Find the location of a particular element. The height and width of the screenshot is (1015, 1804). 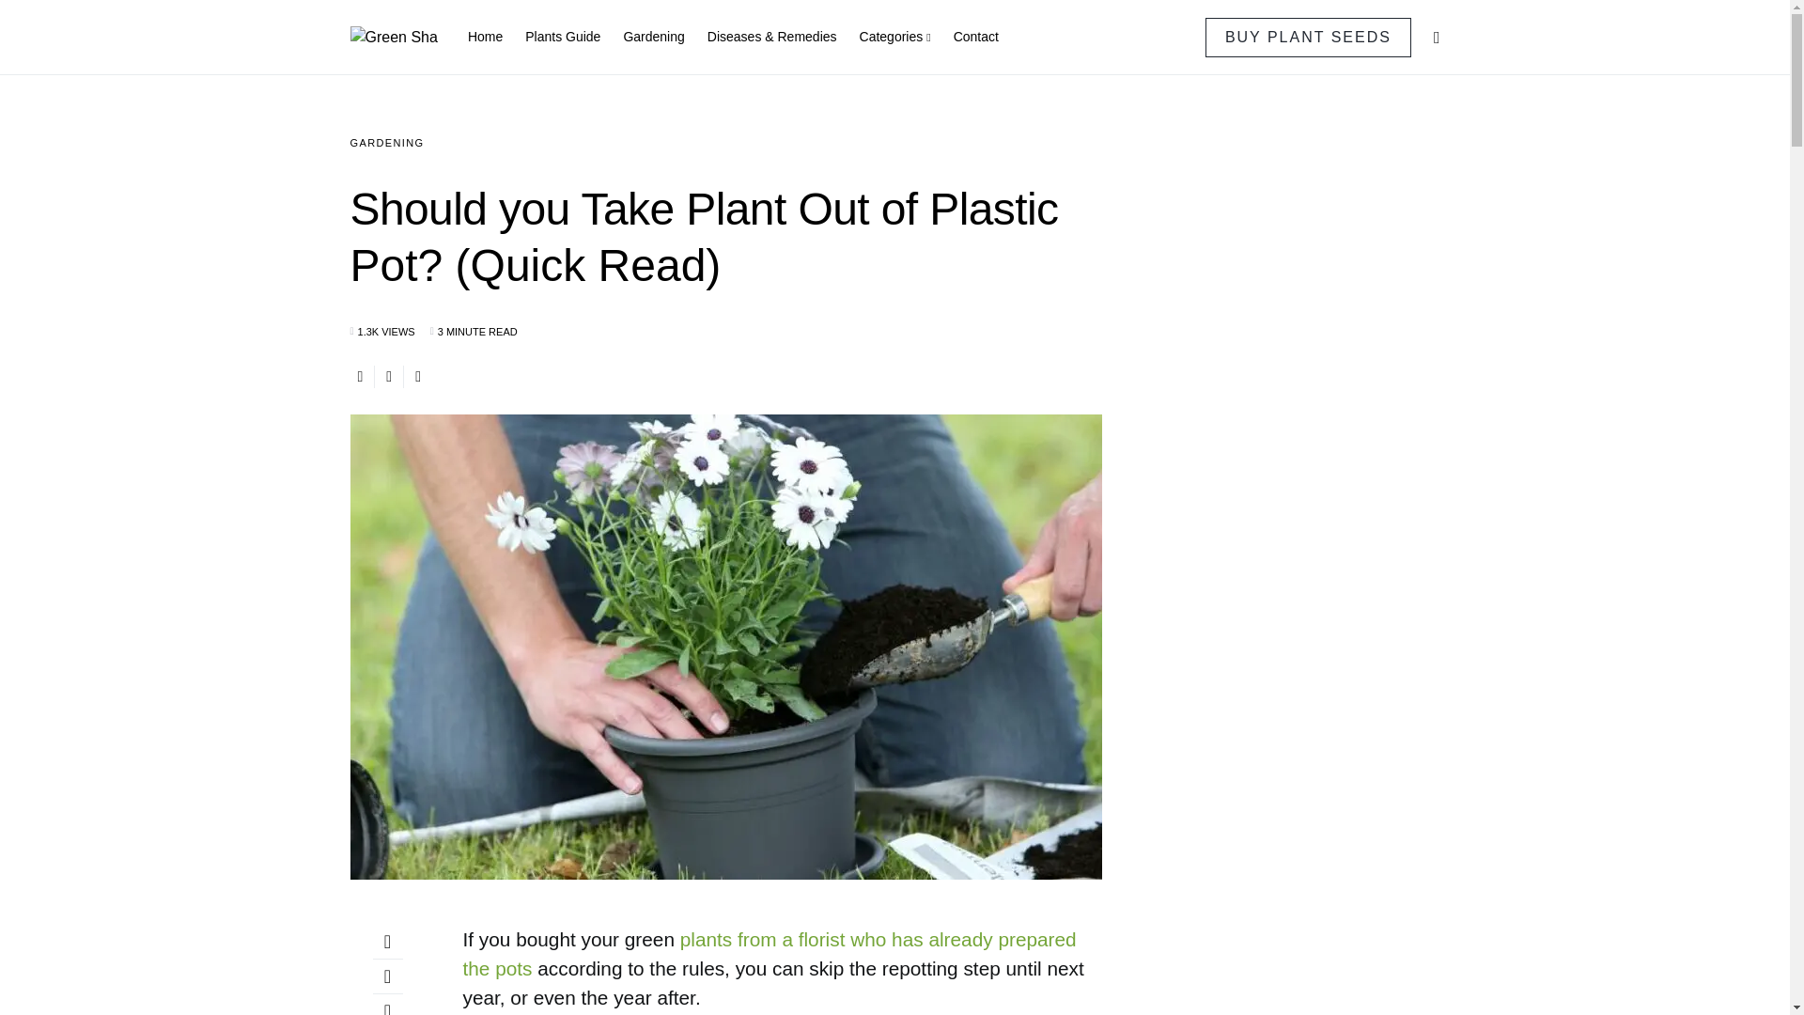

Gardening is located at coordinates (652, 38).